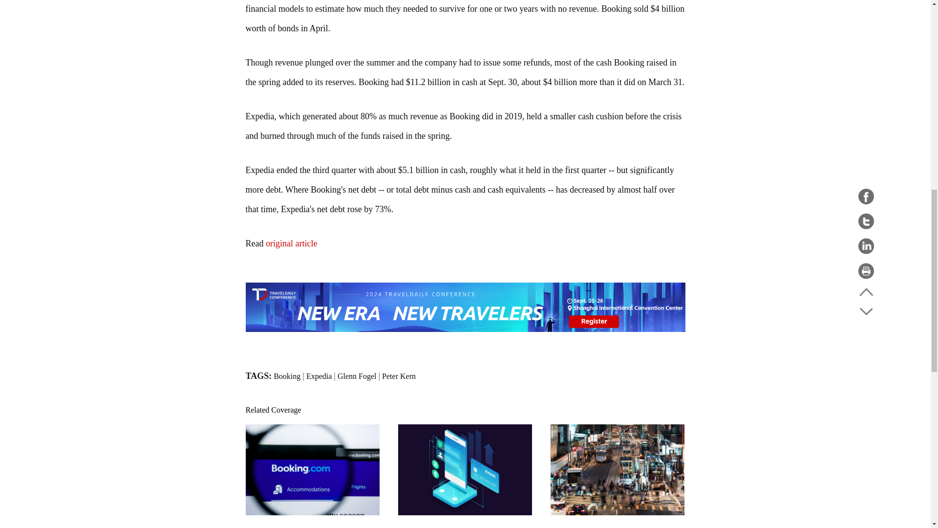 Image resolution: width=938 pixels, height=528 pixels. What do you see at coordinates (287, 376) in the screenshot?
I see `Booking` at bounding box center [287, 376].